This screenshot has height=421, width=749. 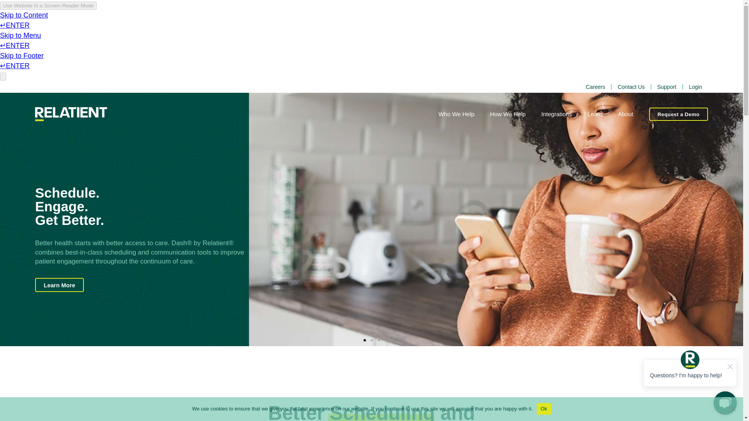 What do you see at coordinates (595, 87) in the screenshot?
I see `Careers` at bounding box center [595, 87].